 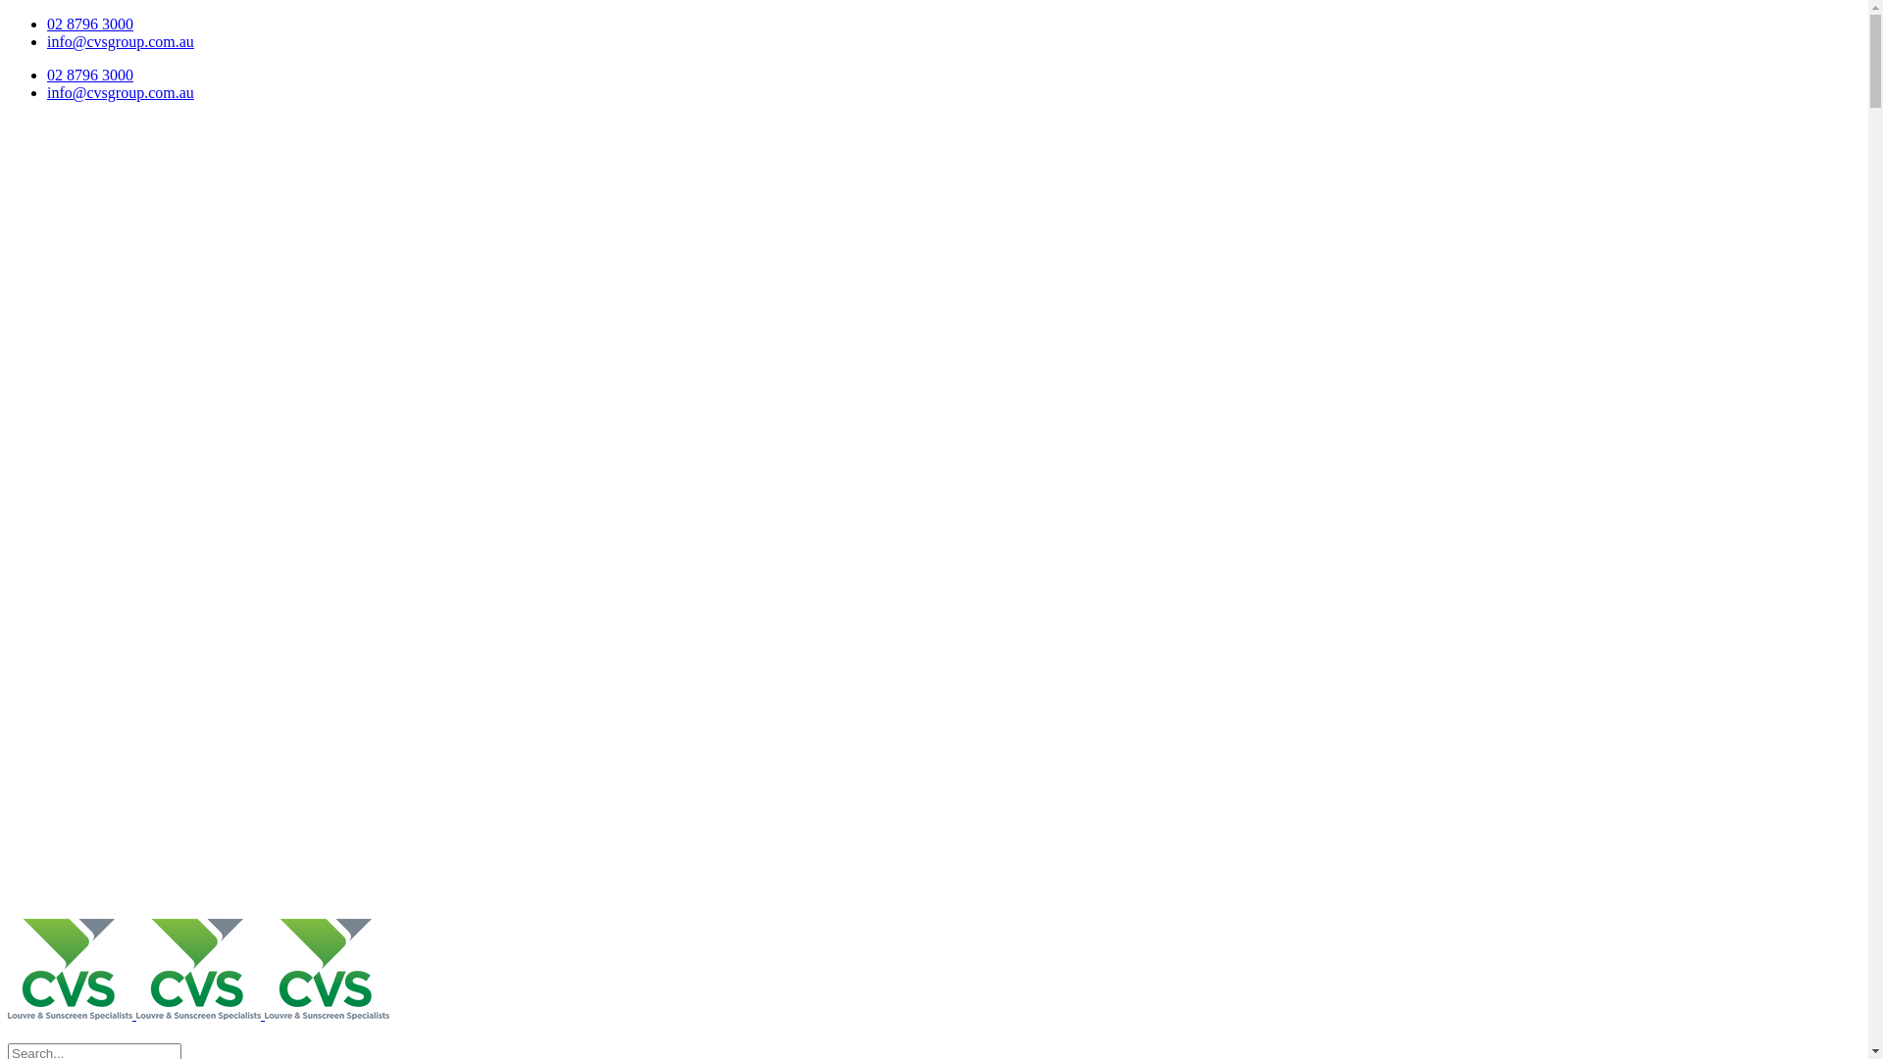 I want to click on info@cvsgroup.com.au, so click(x=121, y=92).